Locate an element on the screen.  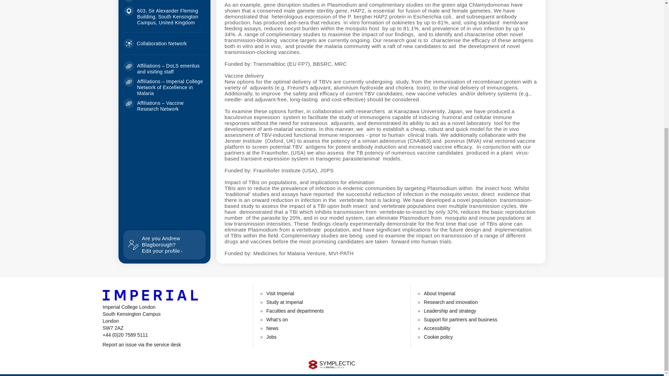
Report an issue via the service desk is located at coordinates (174, 345).